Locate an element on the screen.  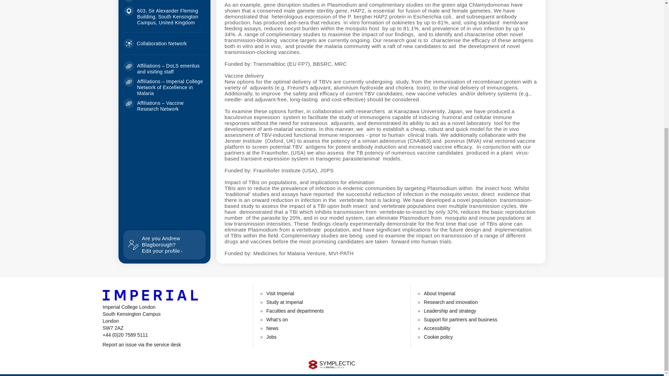
Report an issue via the service desk is located at coordinates (174, 345).